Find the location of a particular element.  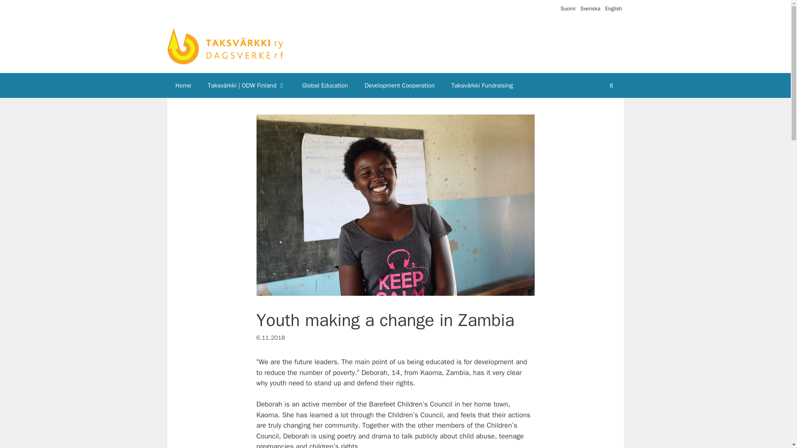

Svenska is located at coordinates (590, 8).